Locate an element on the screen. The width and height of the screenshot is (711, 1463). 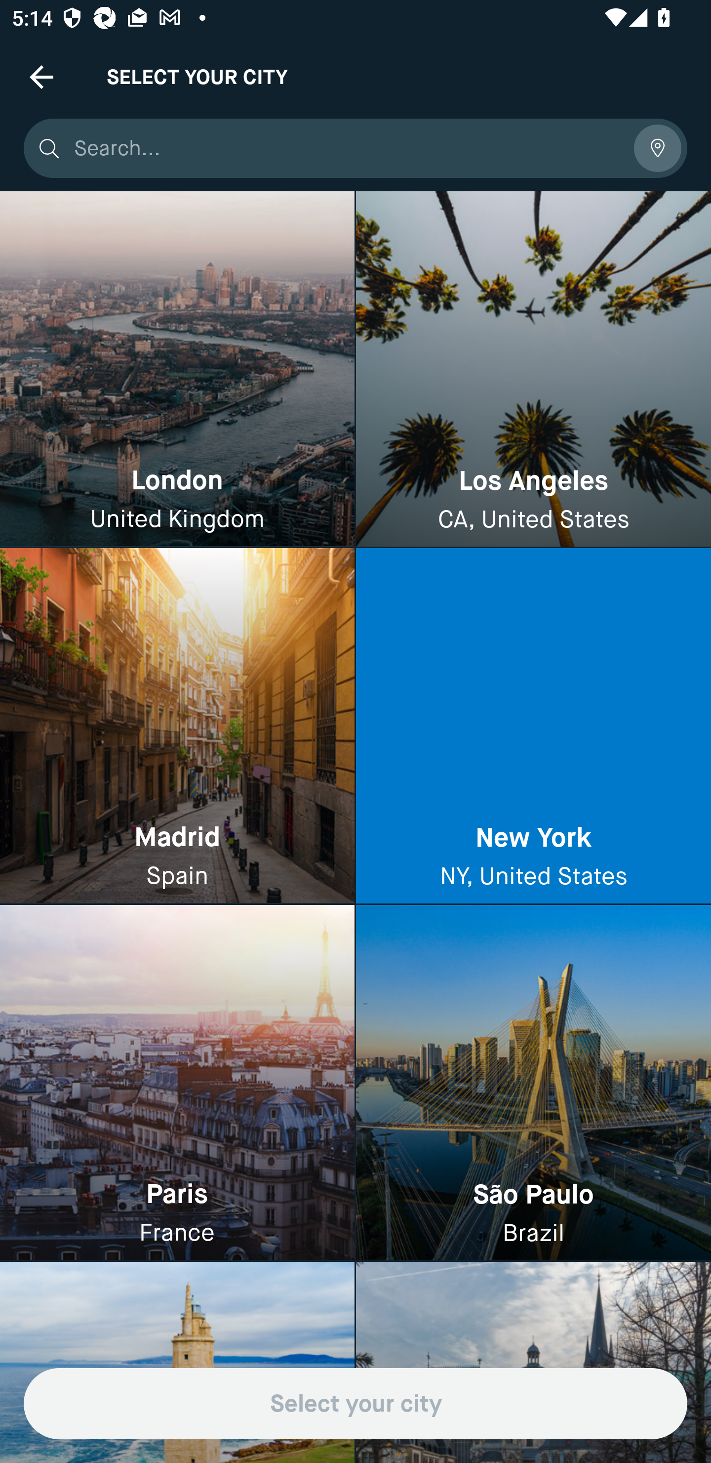
Los Angeles CA, United States is located at coordinates (533, 369).